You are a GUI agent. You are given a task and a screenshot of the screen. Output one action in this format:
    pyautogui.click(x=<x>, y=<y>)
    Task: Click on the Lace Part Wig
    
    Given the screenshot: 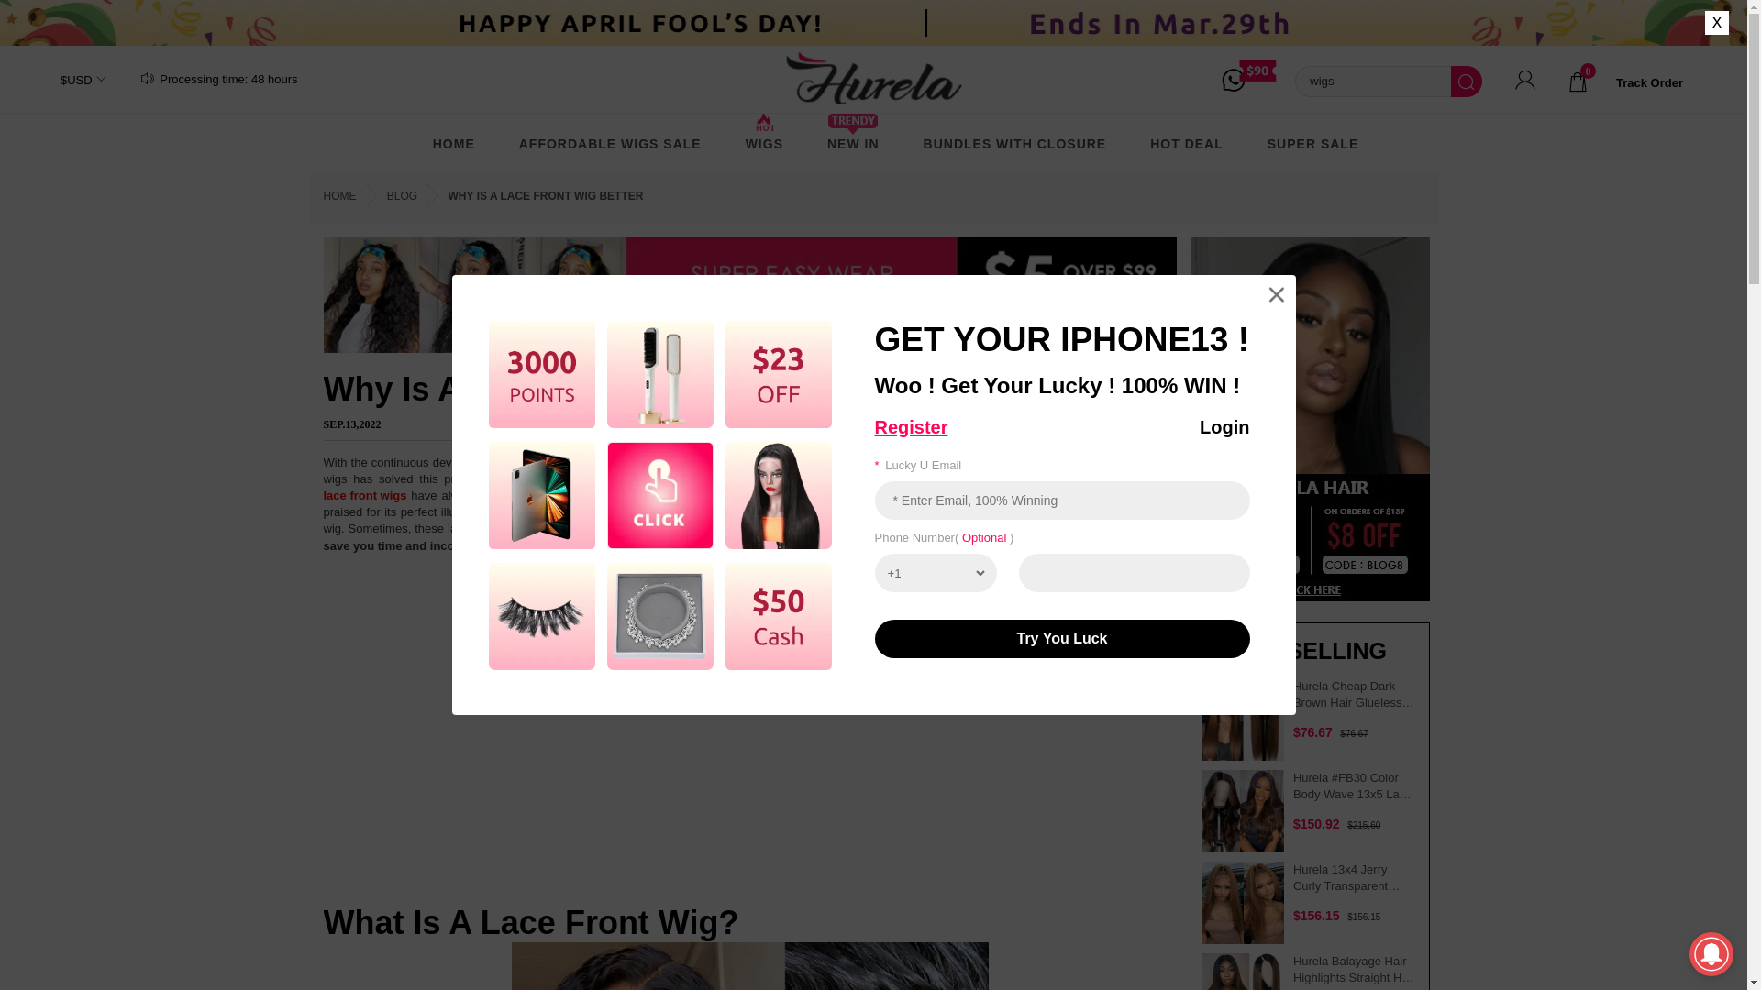 What is the action you would take?
    pyautogui.click(x=610, y=143)
    